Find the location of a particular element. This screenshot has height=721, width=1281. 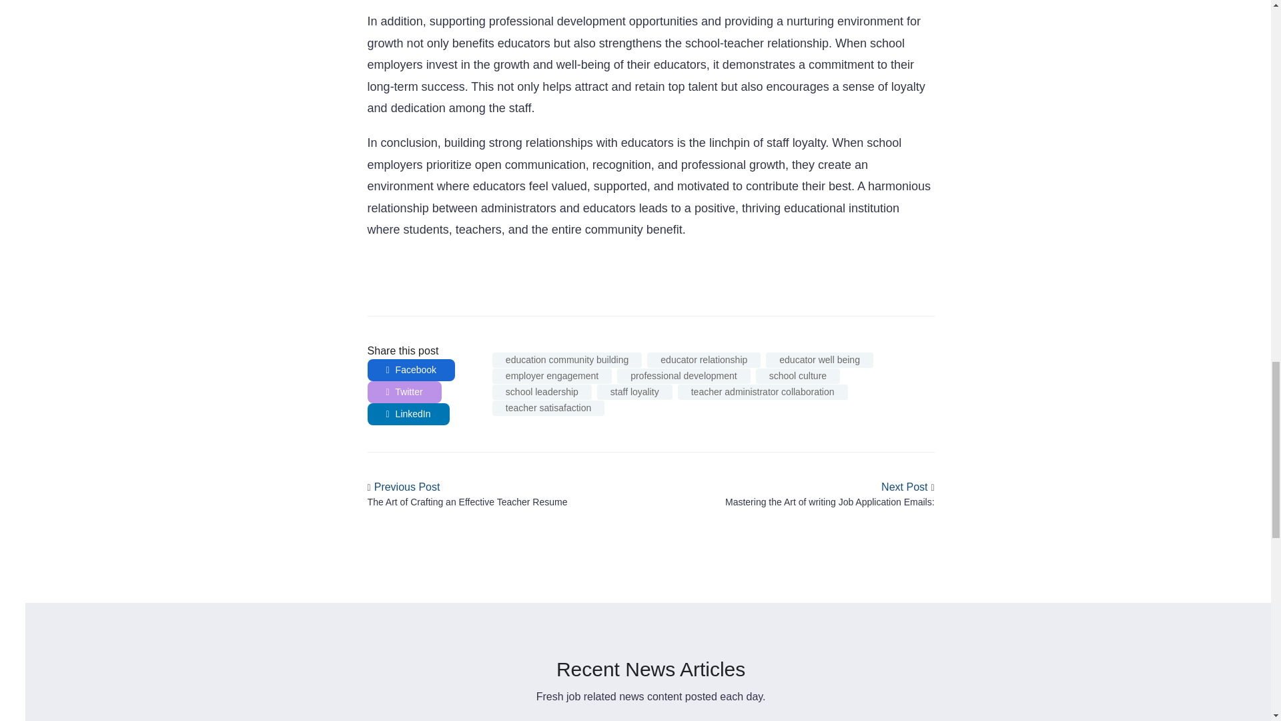

staff loyality is located at coordinates (634, 392).